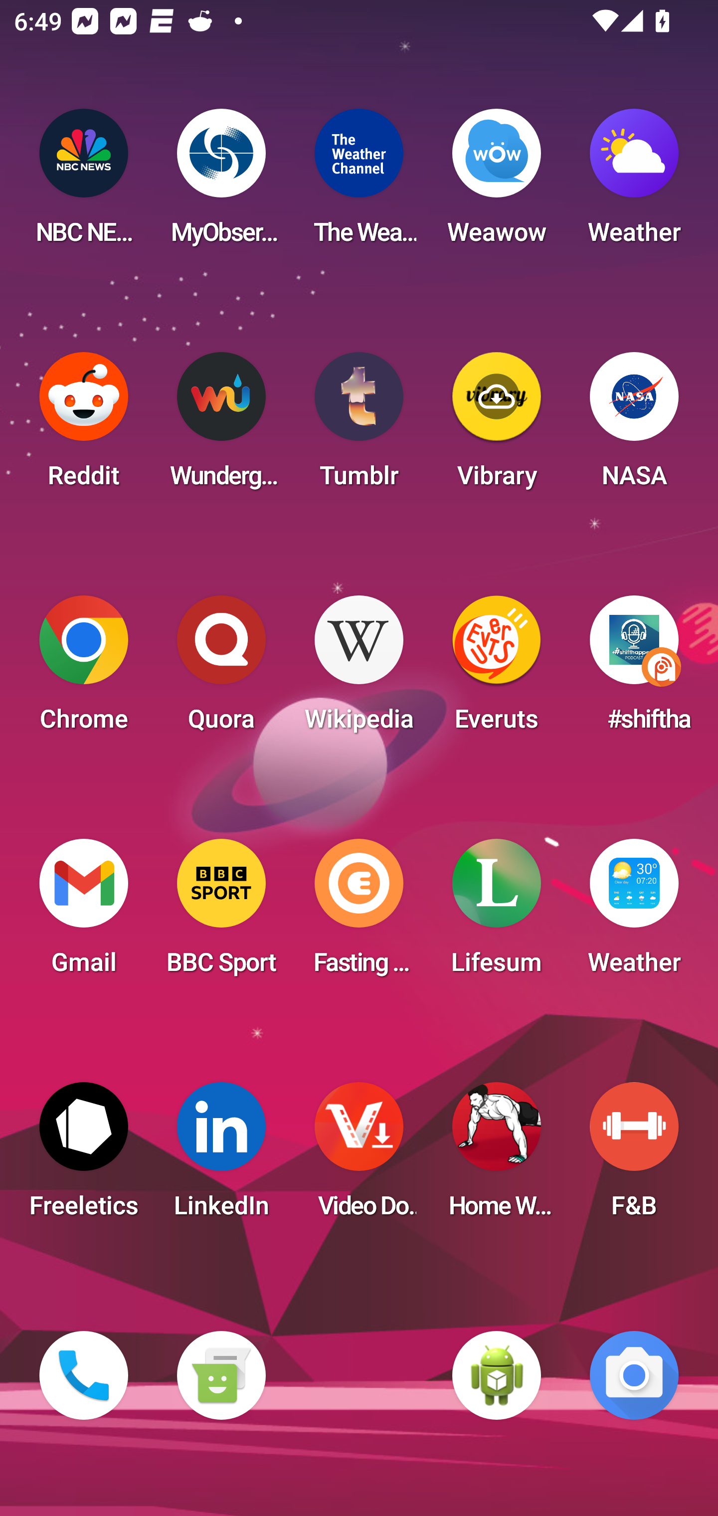 Image resolution: width=718 pixels, height=1516 pixels. What do you see at coordinates (84, 426) in the screenshot?
I see `Reddit` at bounding box center [84, 426].